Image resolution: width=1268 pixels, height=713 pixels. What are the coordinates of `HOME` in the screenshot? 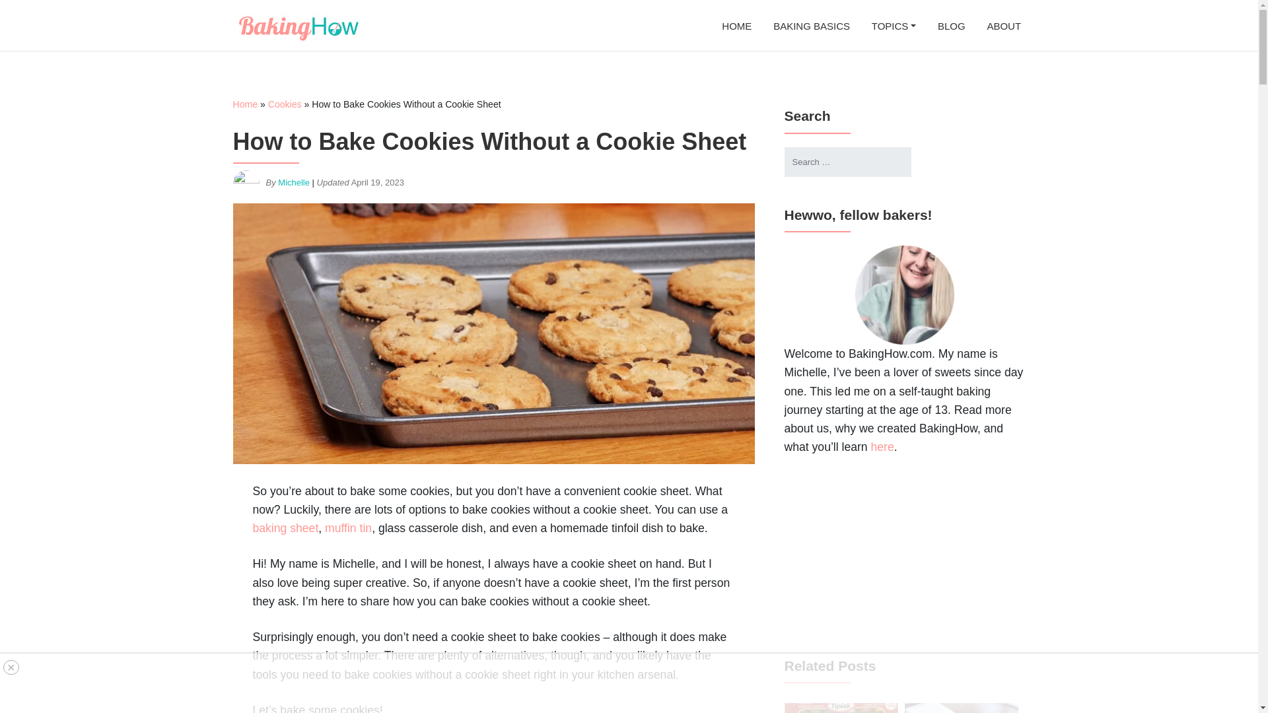 It's located at (736, 25).